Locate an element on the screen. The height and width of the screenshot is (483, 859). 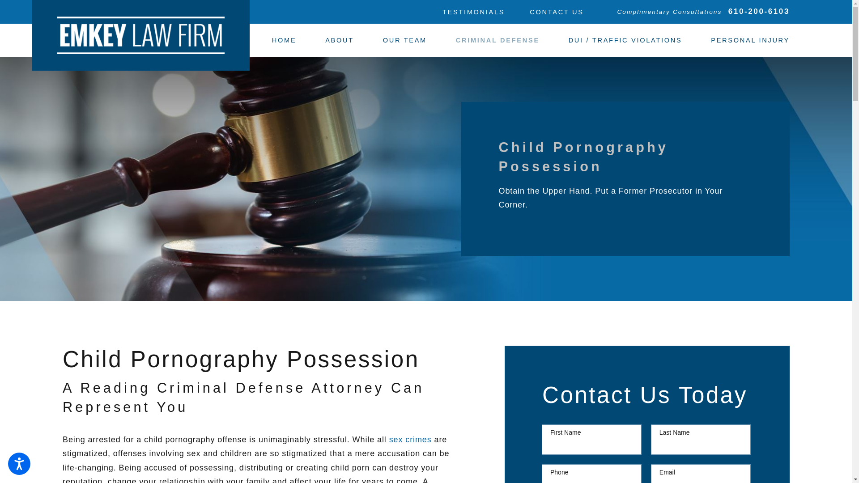
CONTACT US is located at coordinates (557, 12).